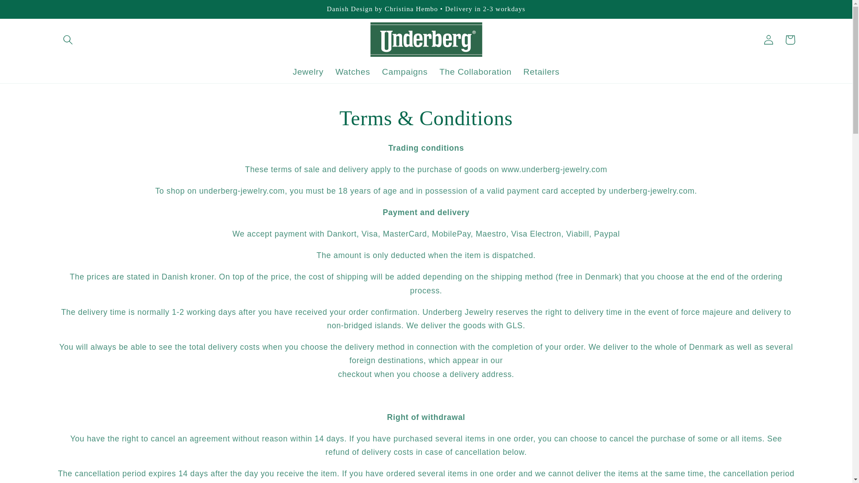 The height and width of the screenshot is (483, 859). What do you see at coordinates (404, 72) in the screenshot?
I see `Campaigns` at bounding box center [404, 72].